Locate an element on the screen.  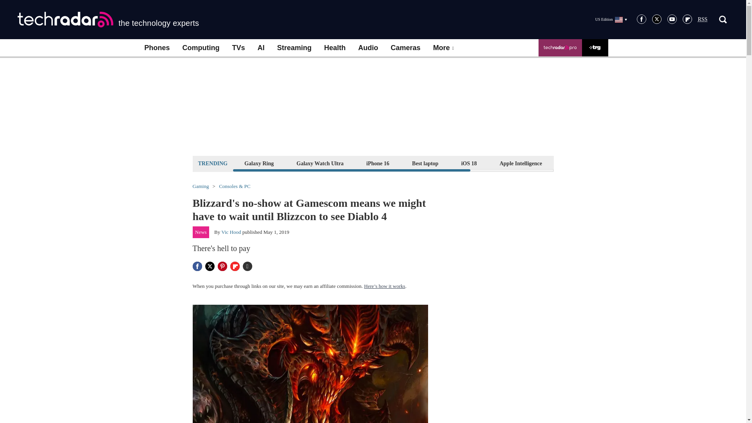
TVs is located at coordinates (238, 48).